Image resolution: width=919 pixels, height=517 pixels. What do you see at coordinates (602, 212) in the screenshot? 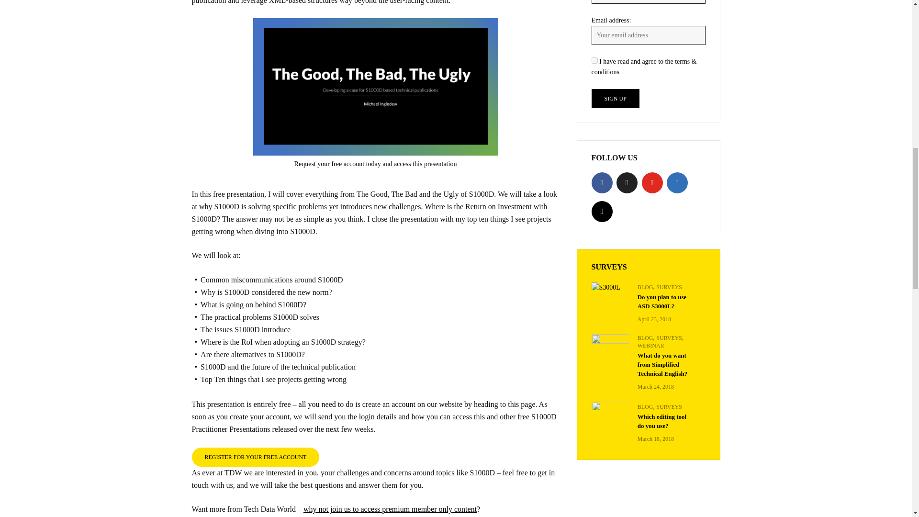
I see `Instagram` at bounding box center [602, 212].